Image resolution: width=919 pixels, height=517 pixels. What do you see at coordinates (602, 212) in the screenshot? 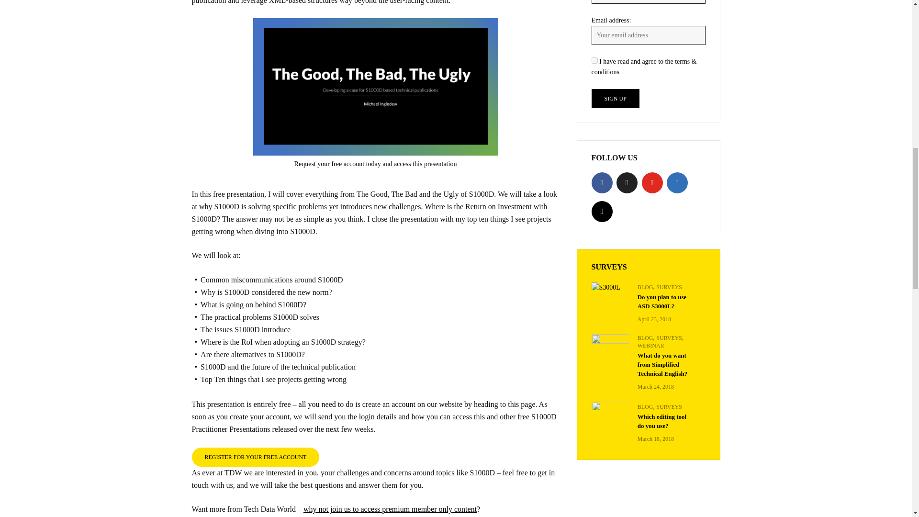
I see `Instagram` at bounding box center [602, 212].